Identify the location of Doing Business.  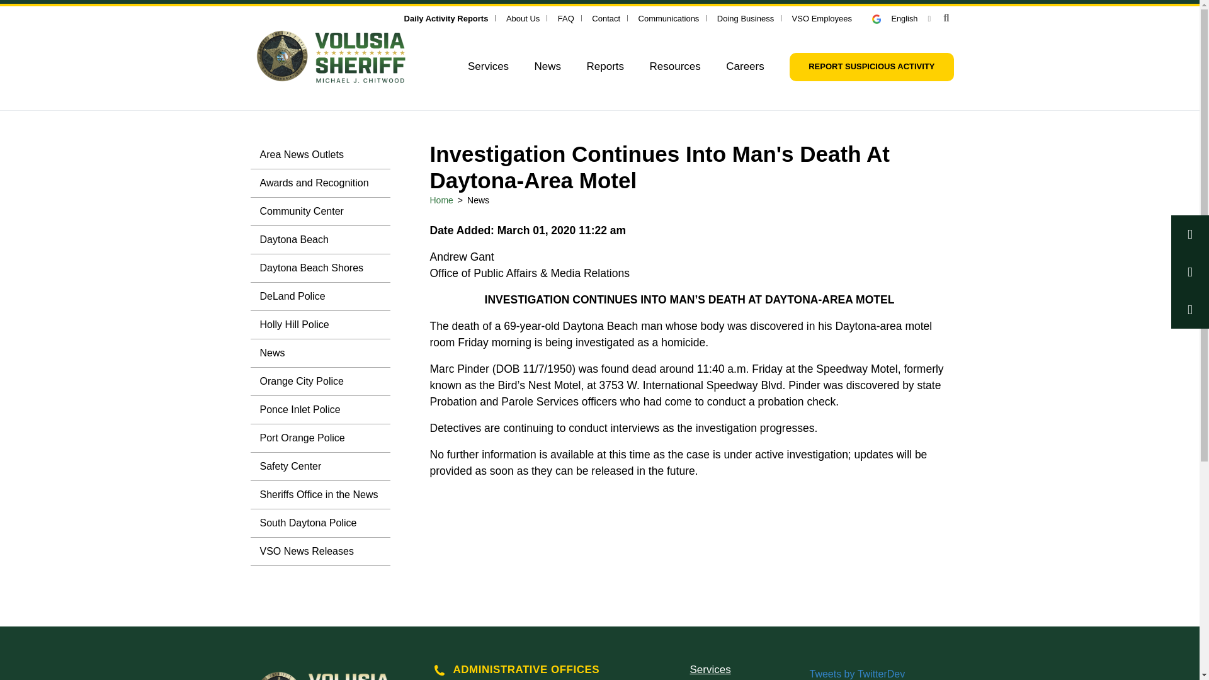
(745, 18).